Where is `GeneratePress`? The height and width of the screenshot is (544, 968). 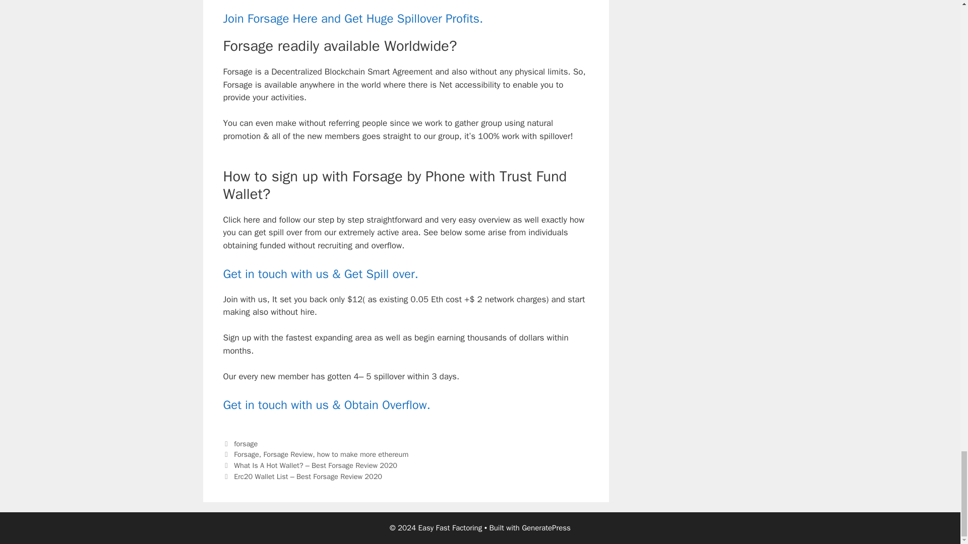
GeneratePress is located at coordinates (546, 528).